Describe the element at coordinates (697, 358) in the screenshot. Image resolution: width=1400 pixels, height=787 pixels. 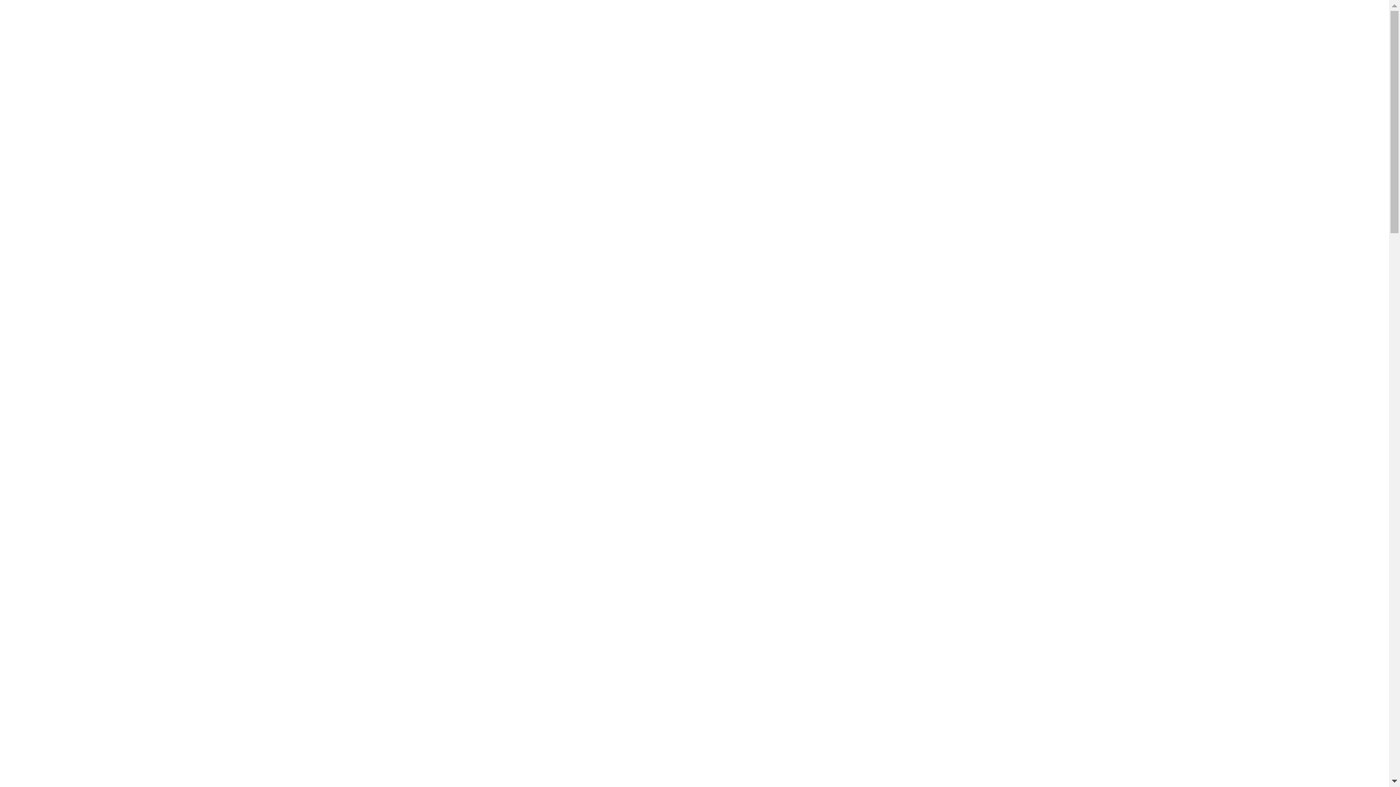
I see `PDF File Viewer` at that location.